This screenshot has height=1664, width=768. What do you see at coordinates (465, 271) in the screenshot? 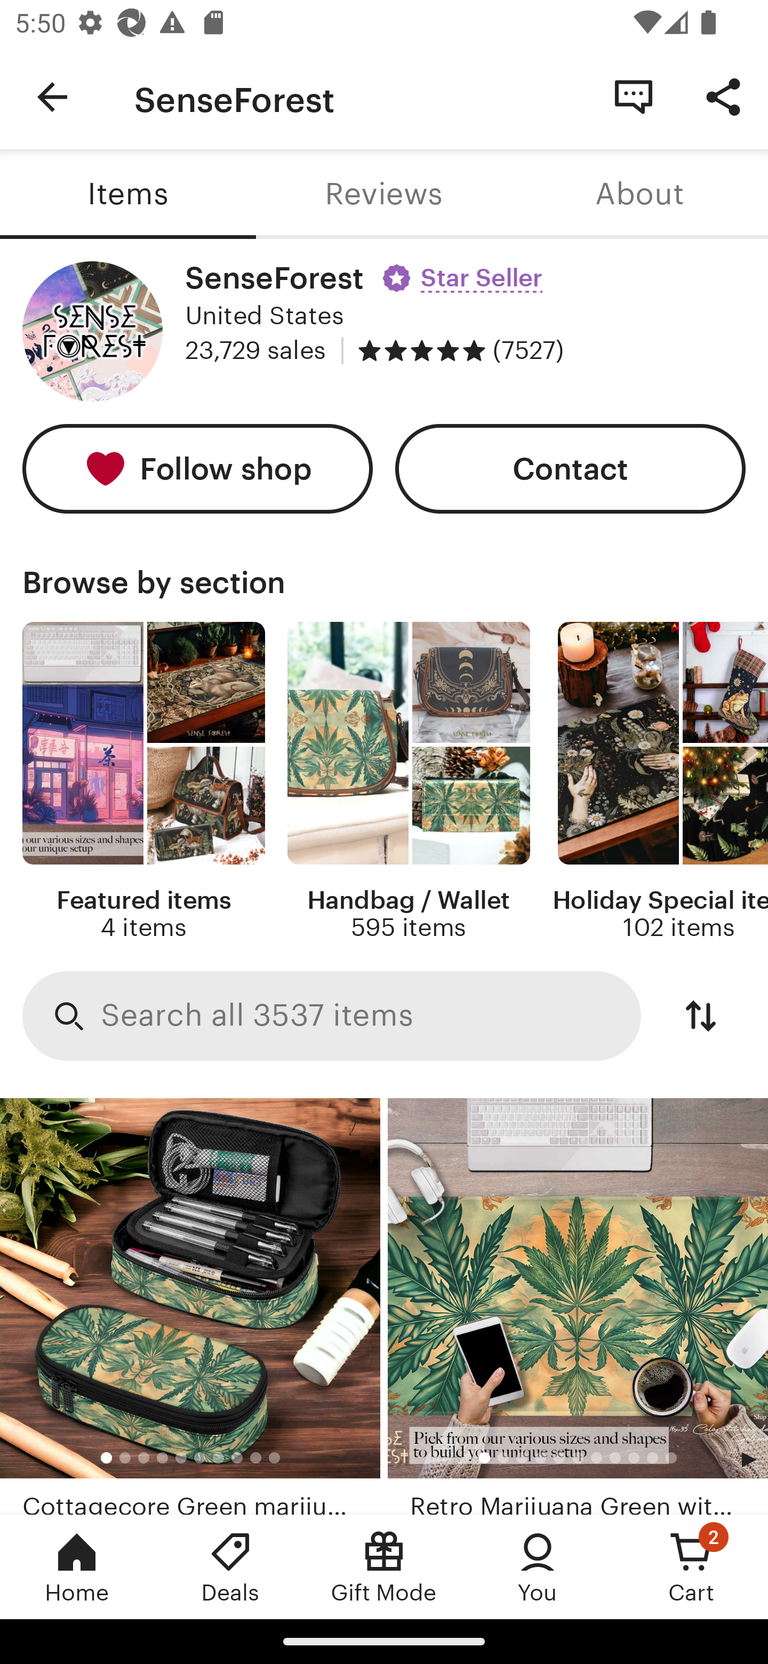
I see `Star Seller` at bounding box center [465, 271].